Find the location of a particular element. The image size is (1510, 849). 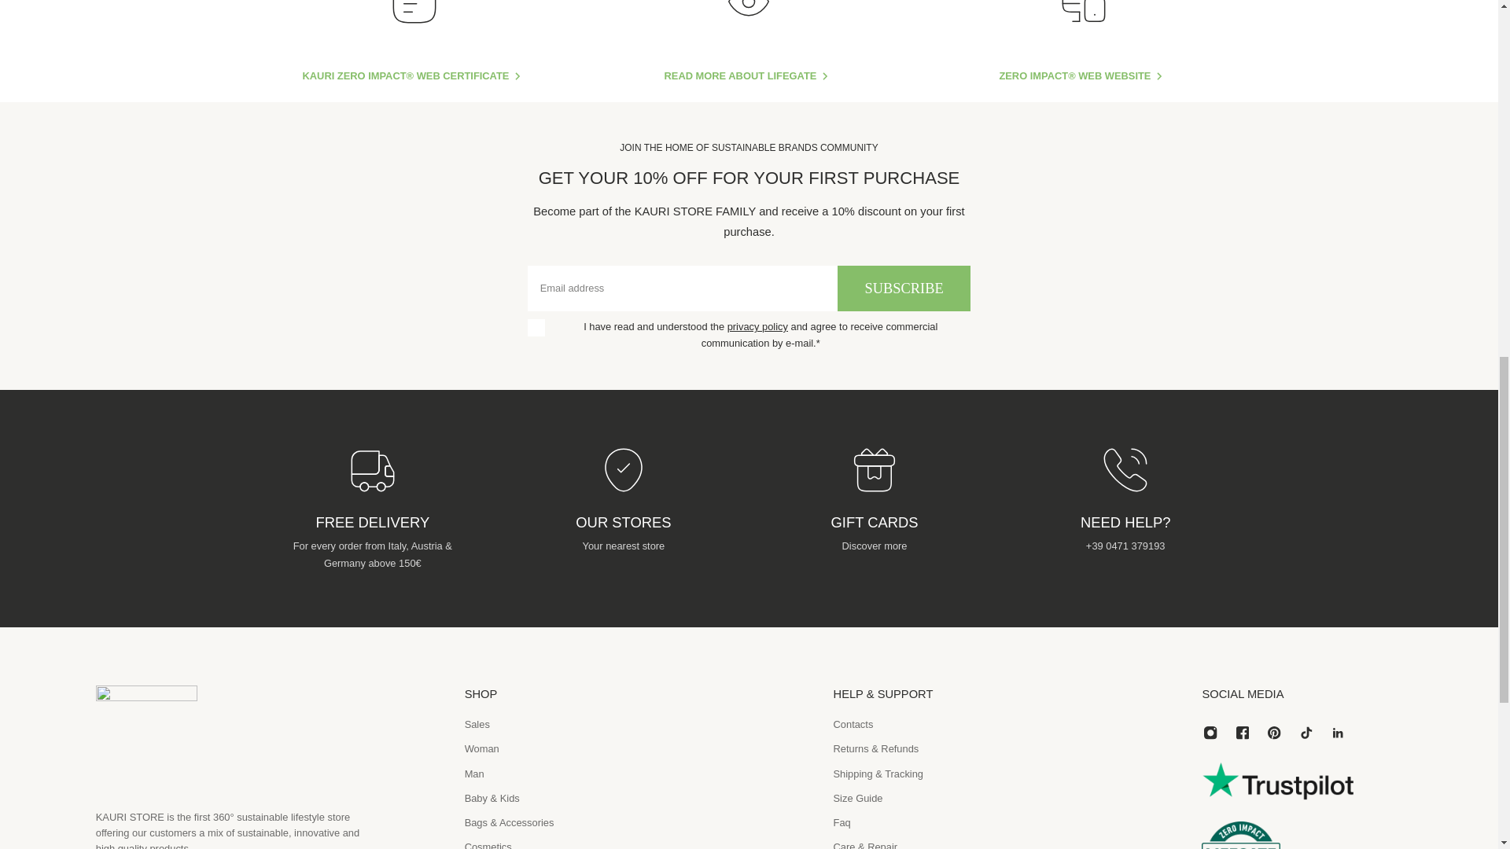

READ MORE ABOUT LIFEGATE is located at coordinates (749, 76).